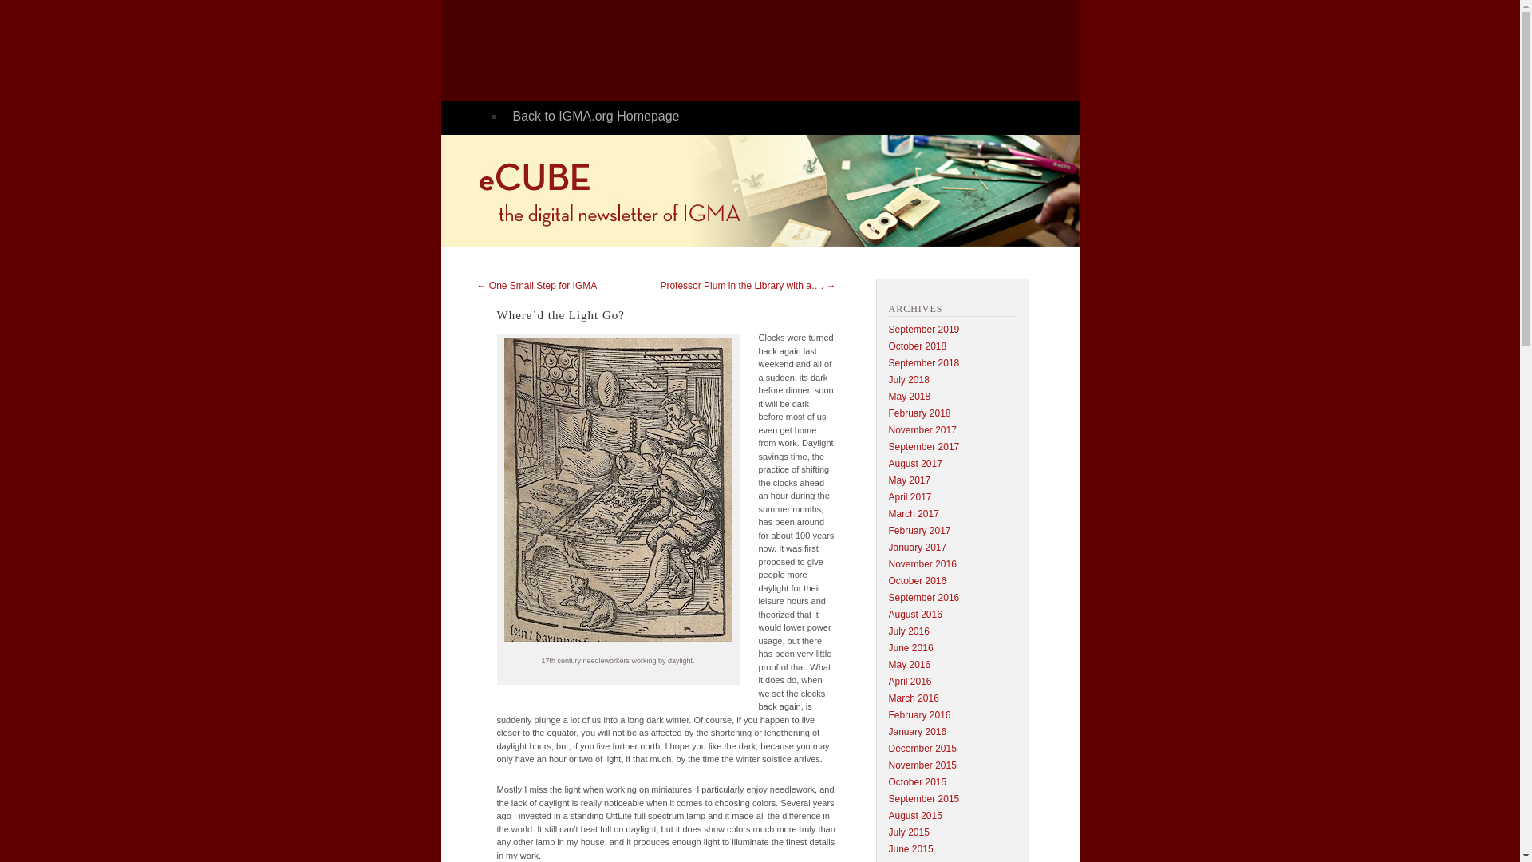 The image size is (1532, 862). What do you see at coordinates (918, 732) in the screenshot?
I see `January 2016` at bounding box center [918, 732].